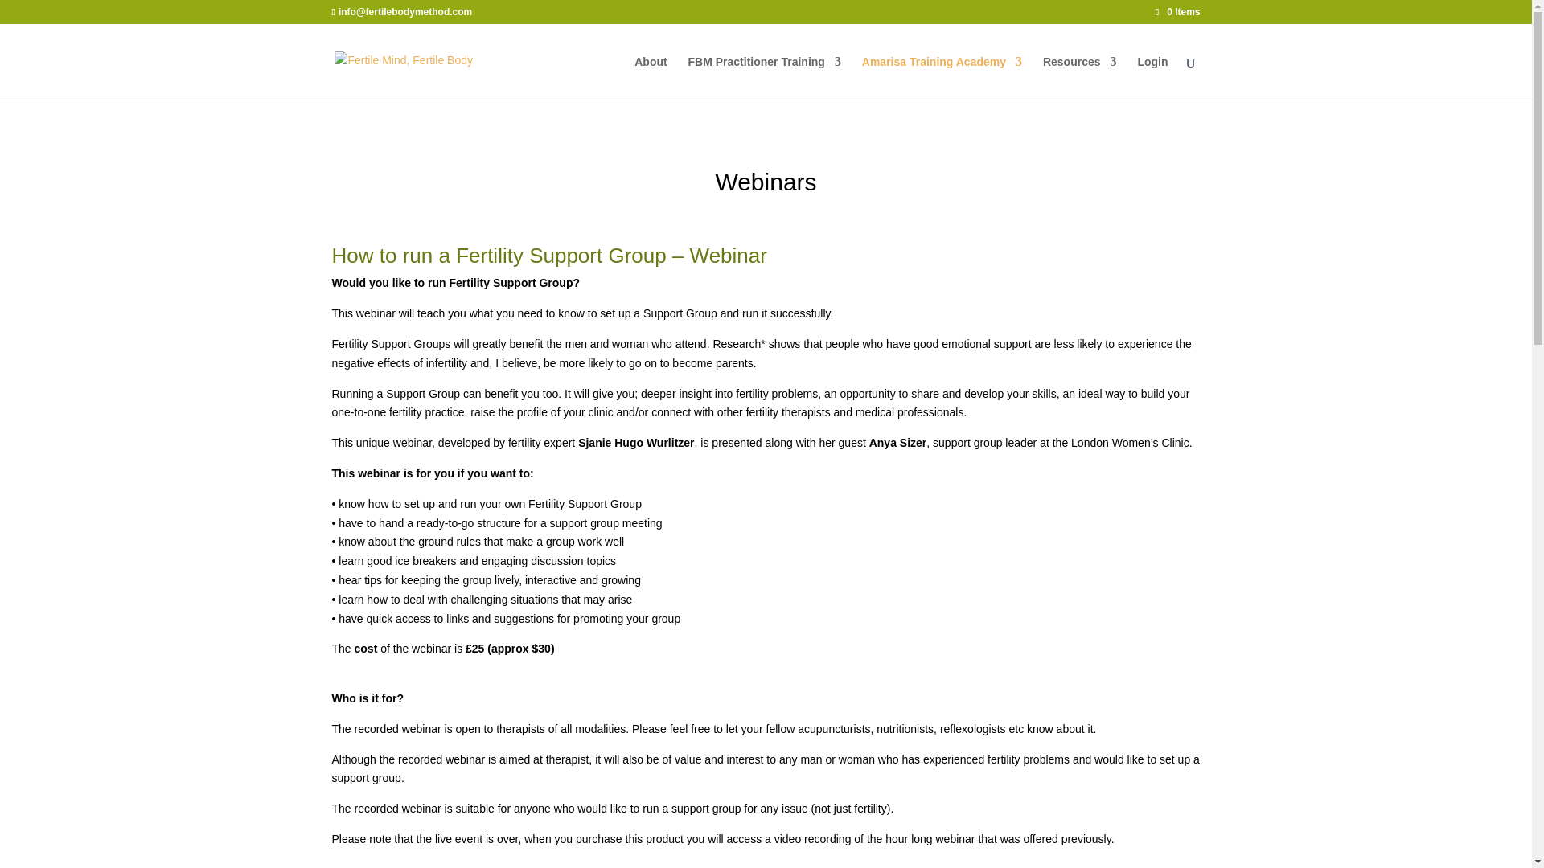 This screenshot has height=868, width=1544. Describe the element at coordinates (765, 78) in the screenshot. I see `FBM Practitioner Training` at that location.